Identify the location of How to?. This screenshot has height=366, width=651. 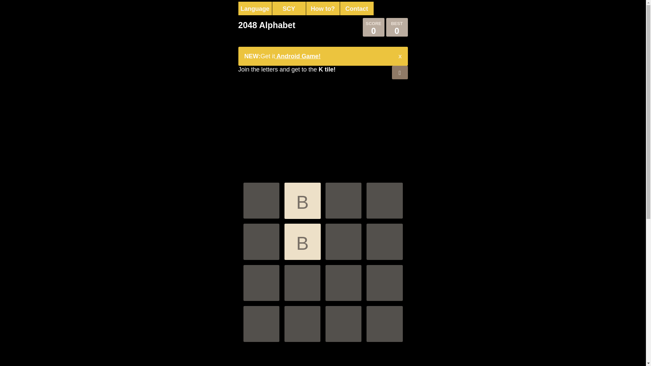
(323, 8).